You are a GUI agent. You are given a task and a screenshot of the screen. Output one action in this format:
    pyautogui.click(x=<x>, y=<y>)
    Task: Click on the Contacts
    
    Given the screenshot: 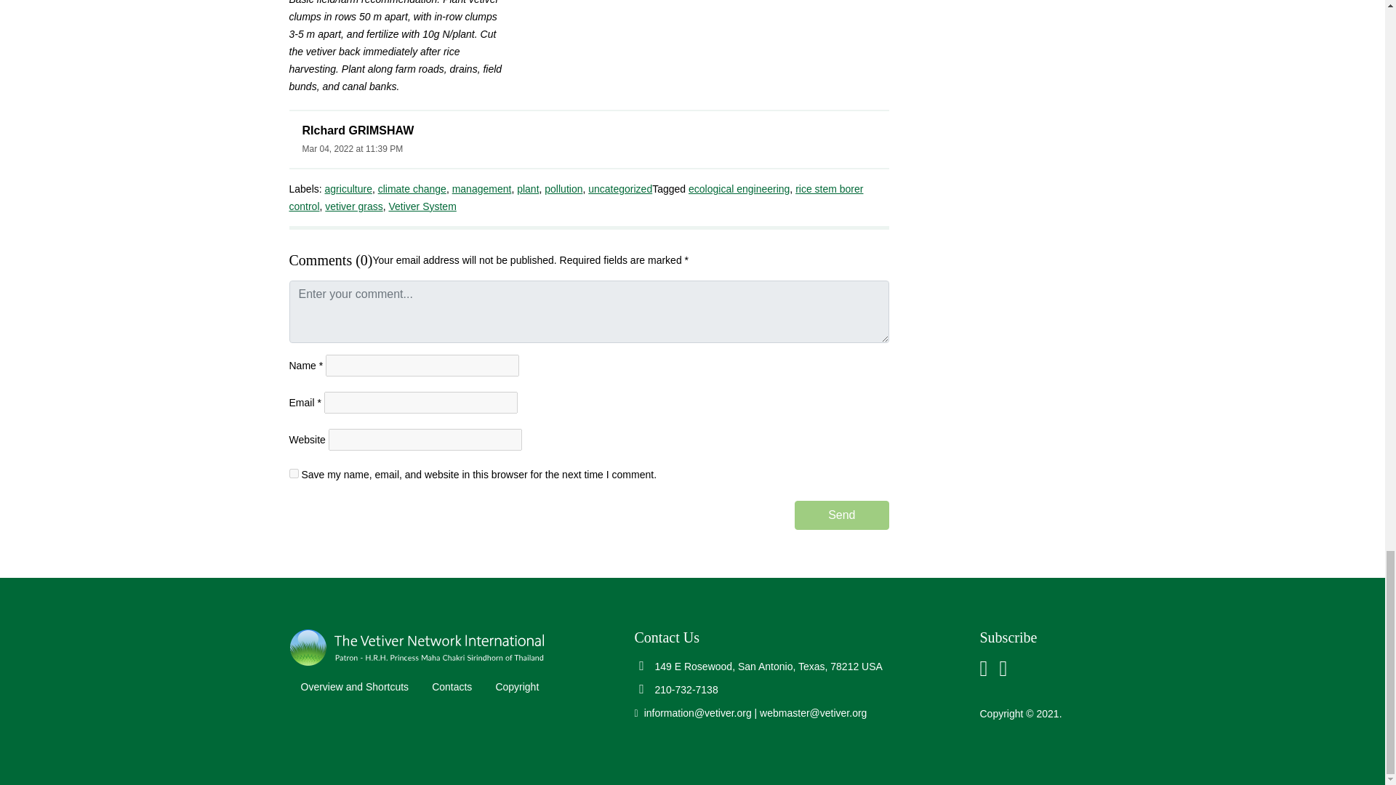 What is the action you would take?
    pyautogui.click(x=451, y=686)
    